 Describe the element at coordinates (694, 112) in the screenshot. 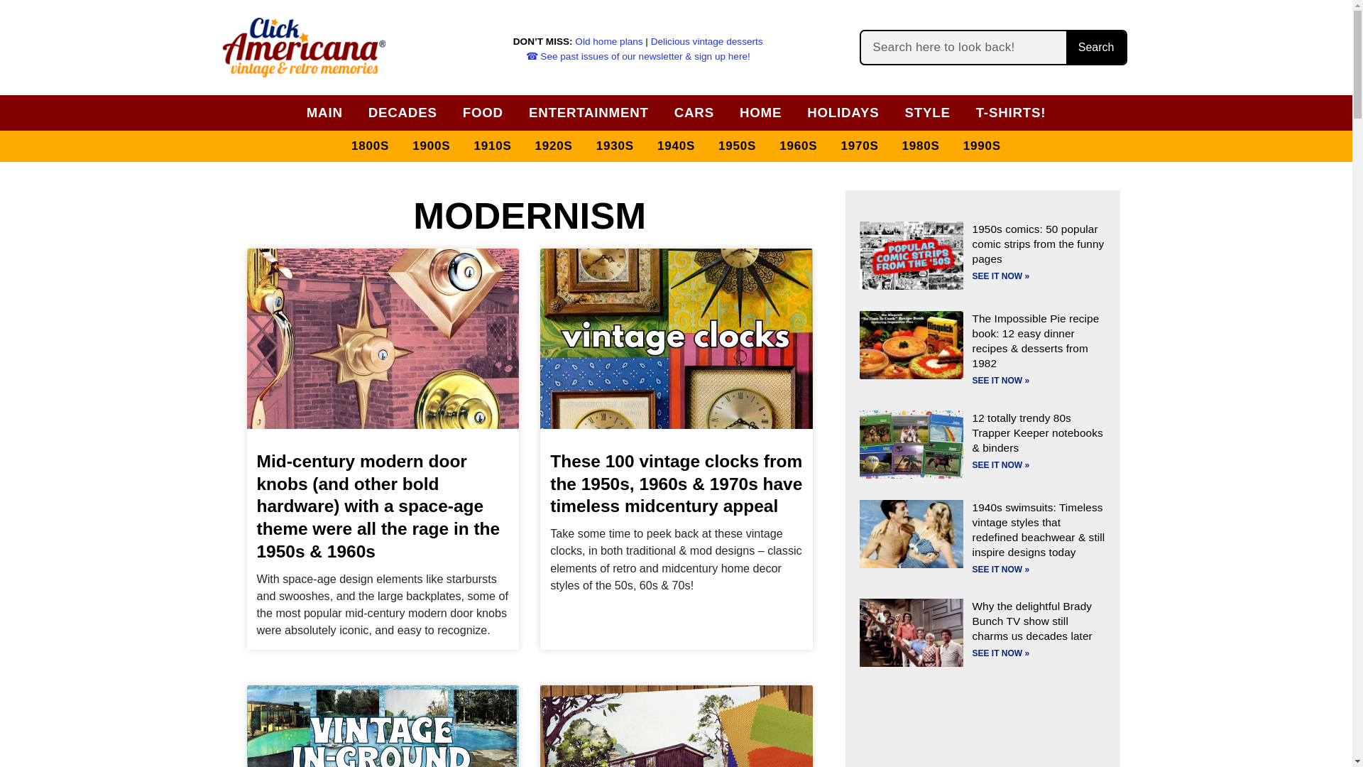

I see `CARS` at that location.